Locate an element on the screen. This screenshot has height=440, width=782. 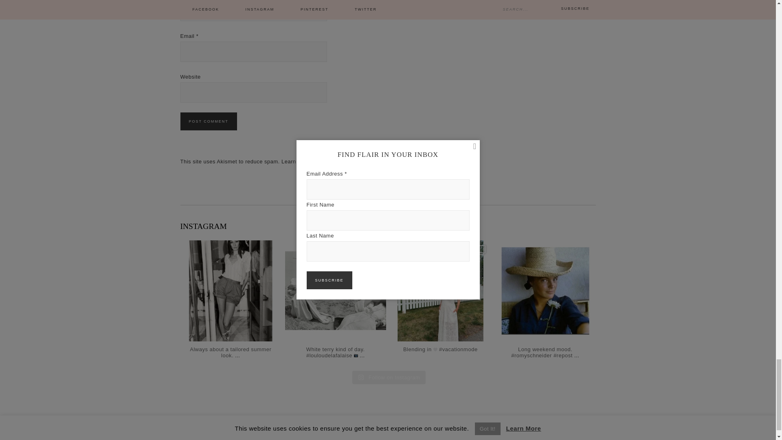
Learn how your comment data is processed is located at coordinates (337, 161).